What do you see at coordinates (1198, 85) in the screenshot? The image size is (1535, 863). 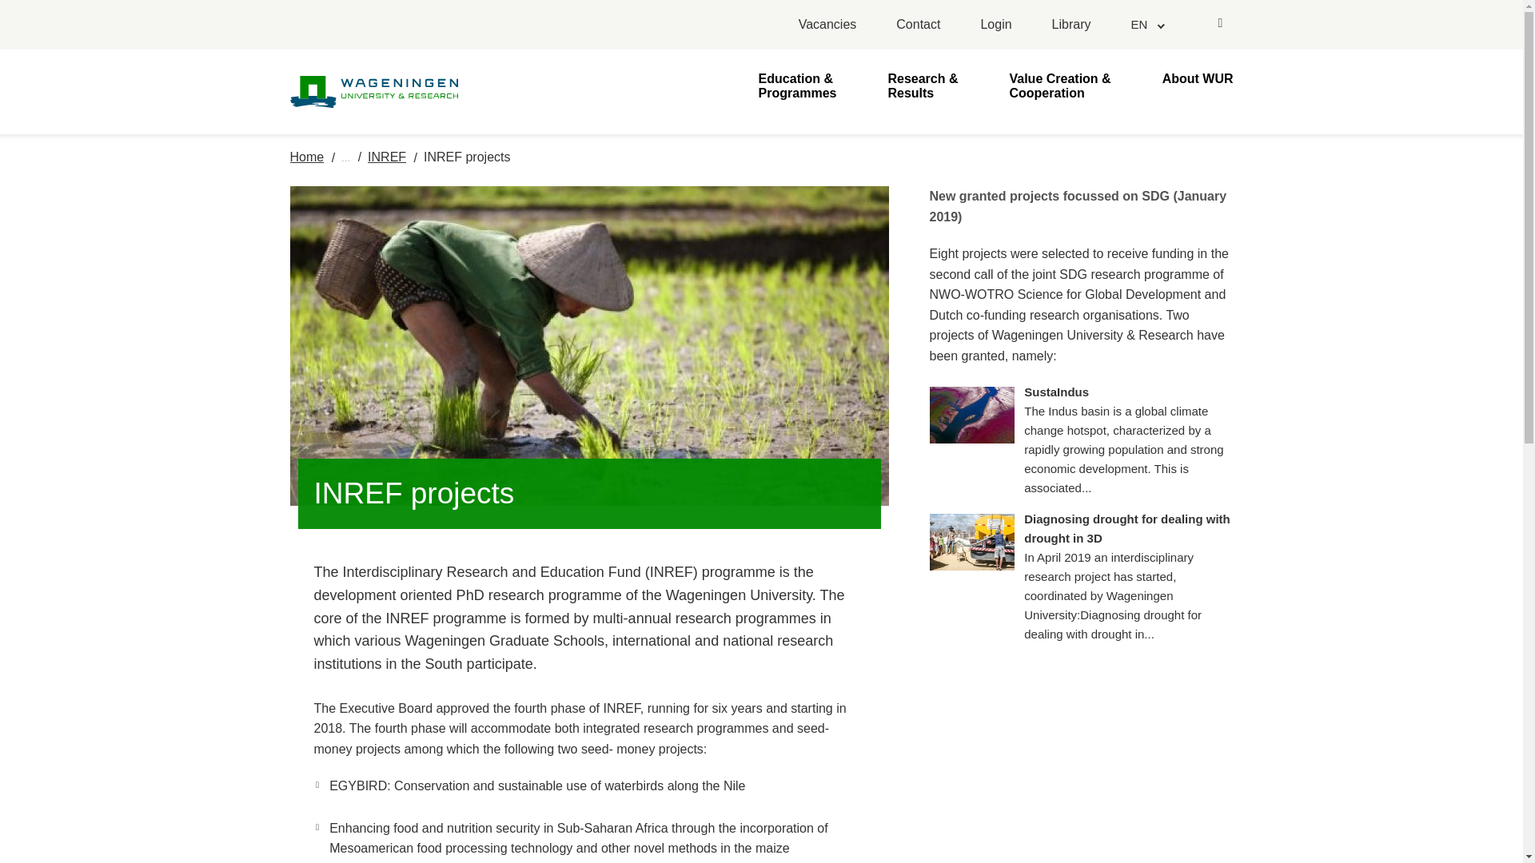 I see `About WUR` at bounding box center [1198, 85].